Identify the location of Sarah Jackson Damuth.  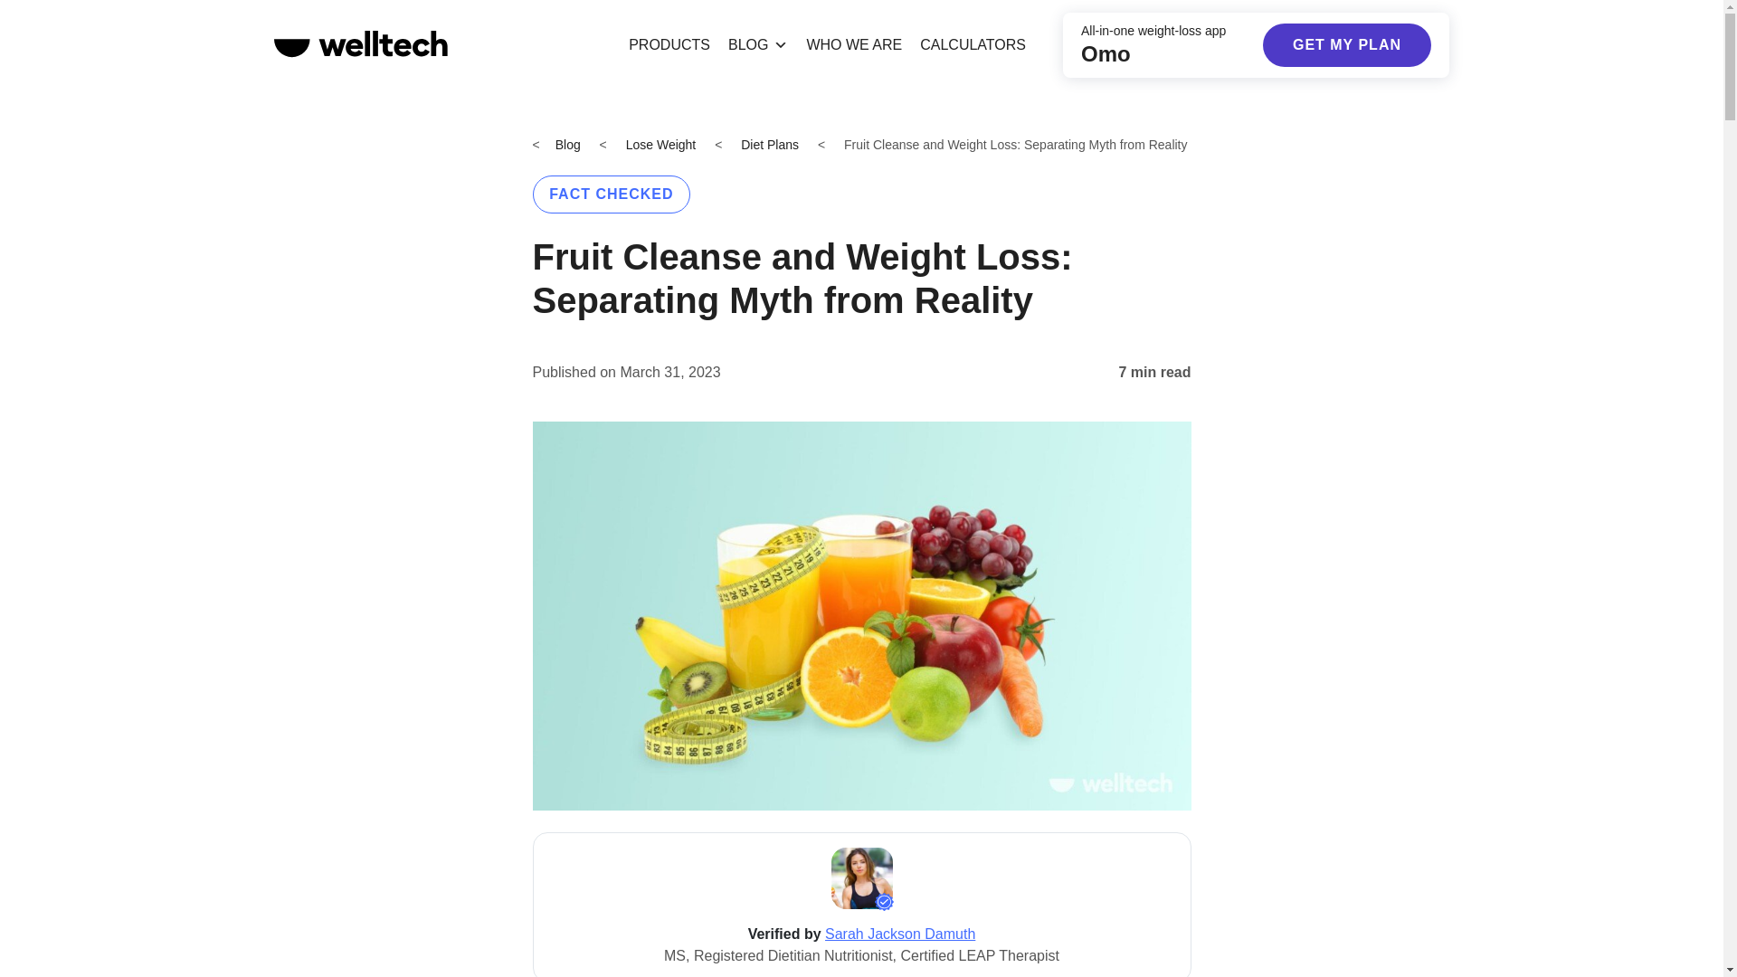
(899, 934).